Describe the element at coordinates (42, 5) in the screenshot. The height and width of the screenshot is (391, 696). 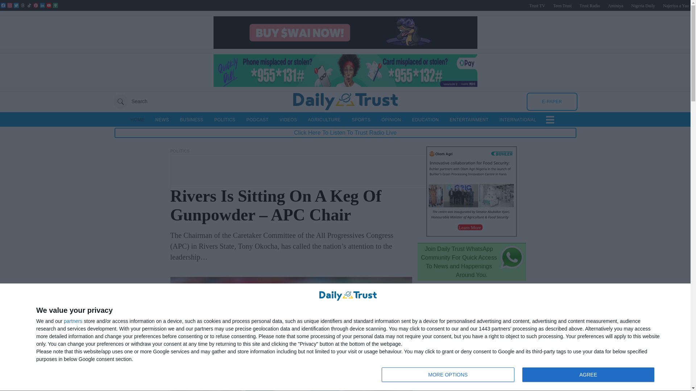
I see `LinkedIn` at that location.